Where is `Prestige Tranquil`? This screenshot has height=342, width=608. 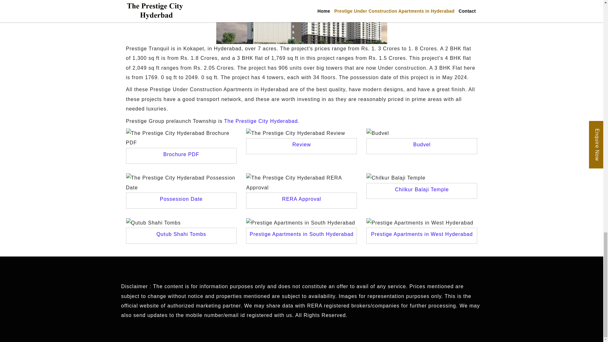 Prestige Tranquil is located at coordinates (301, 22).